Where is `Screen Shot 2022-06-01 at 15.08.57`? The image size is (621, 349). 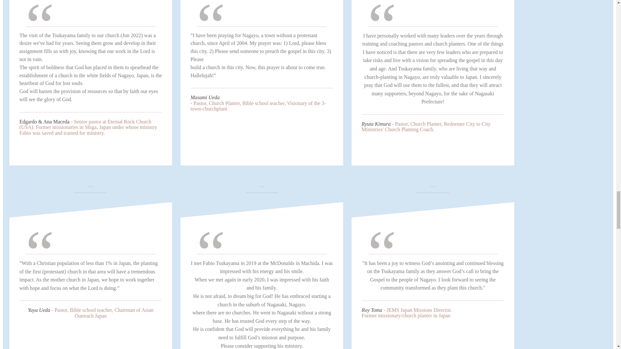
Screen Shot 2022-06-01 at 15.08.57 is located at coordinates (433, 3).